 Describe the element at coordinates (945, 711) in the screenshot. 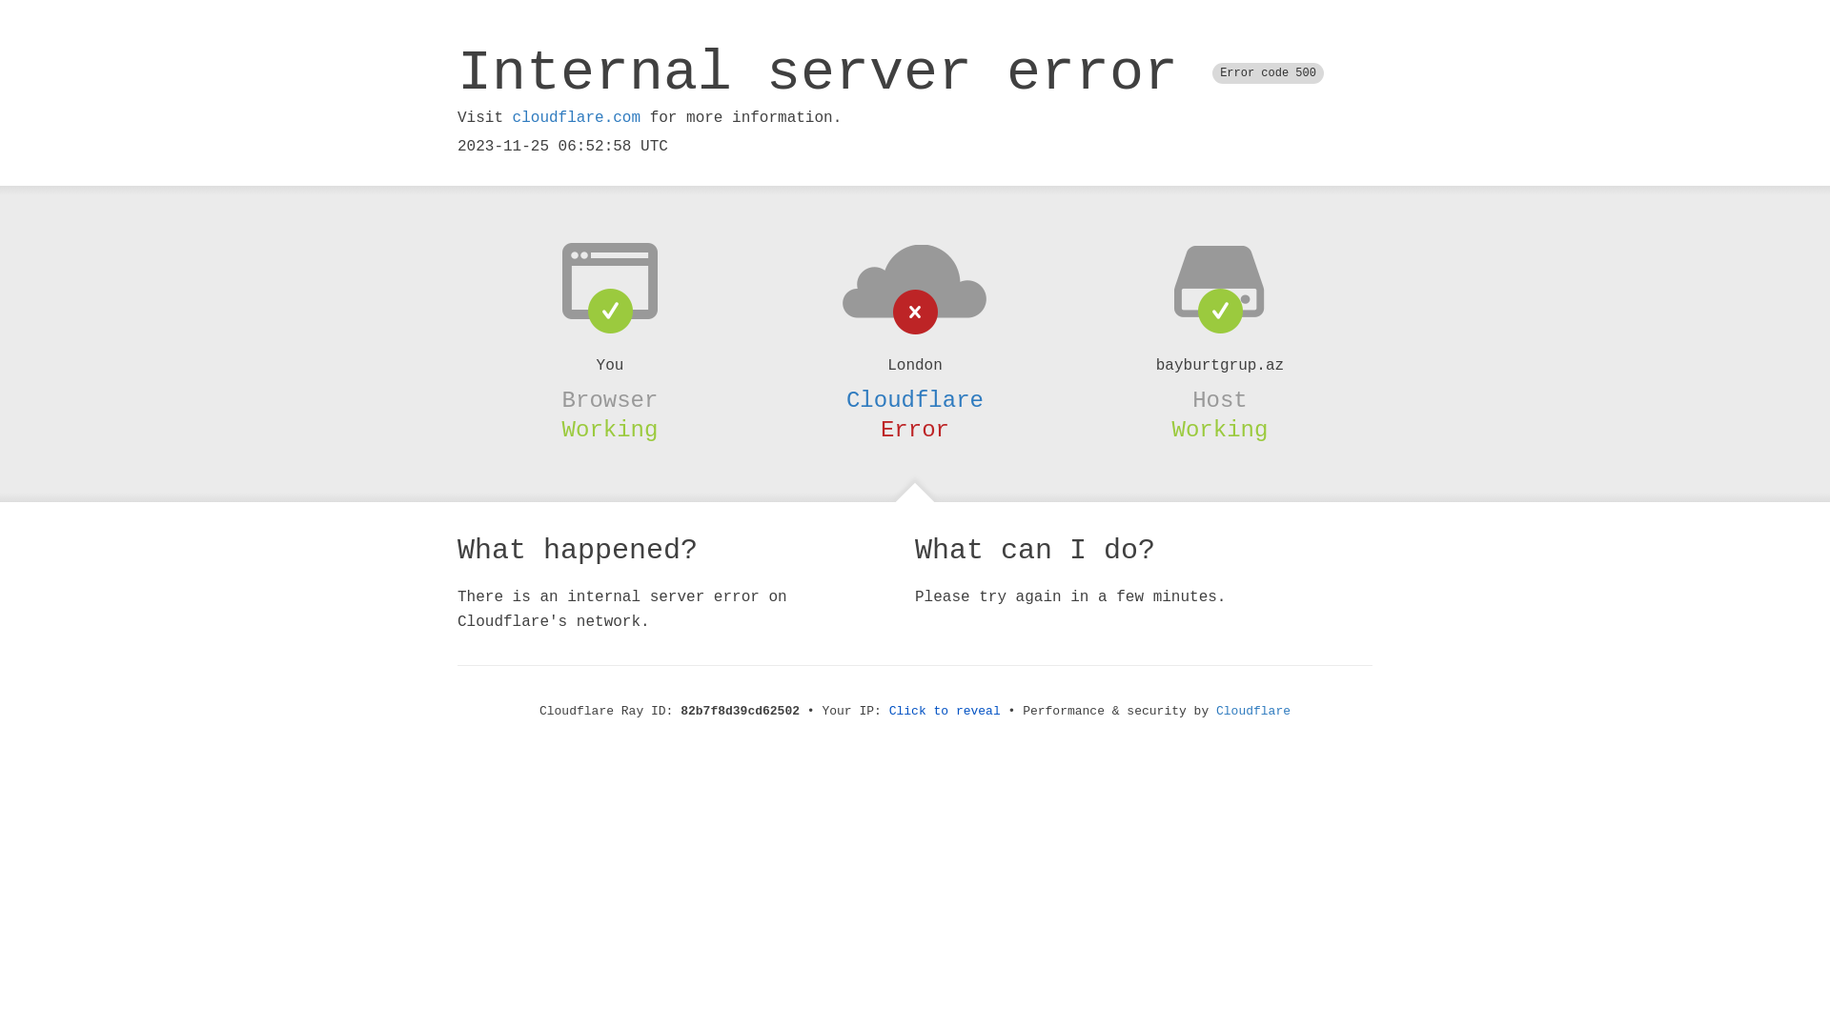

I see `Click to reveal` at that location.